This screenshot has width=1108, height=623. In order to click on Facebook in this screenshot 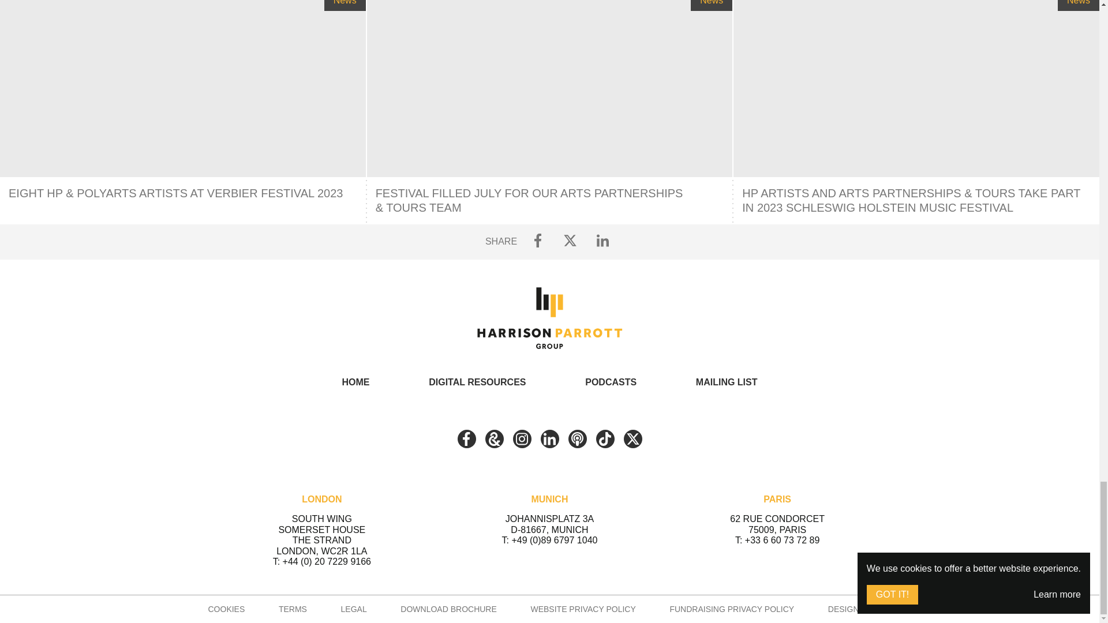, I will do `click(466, 438)`.